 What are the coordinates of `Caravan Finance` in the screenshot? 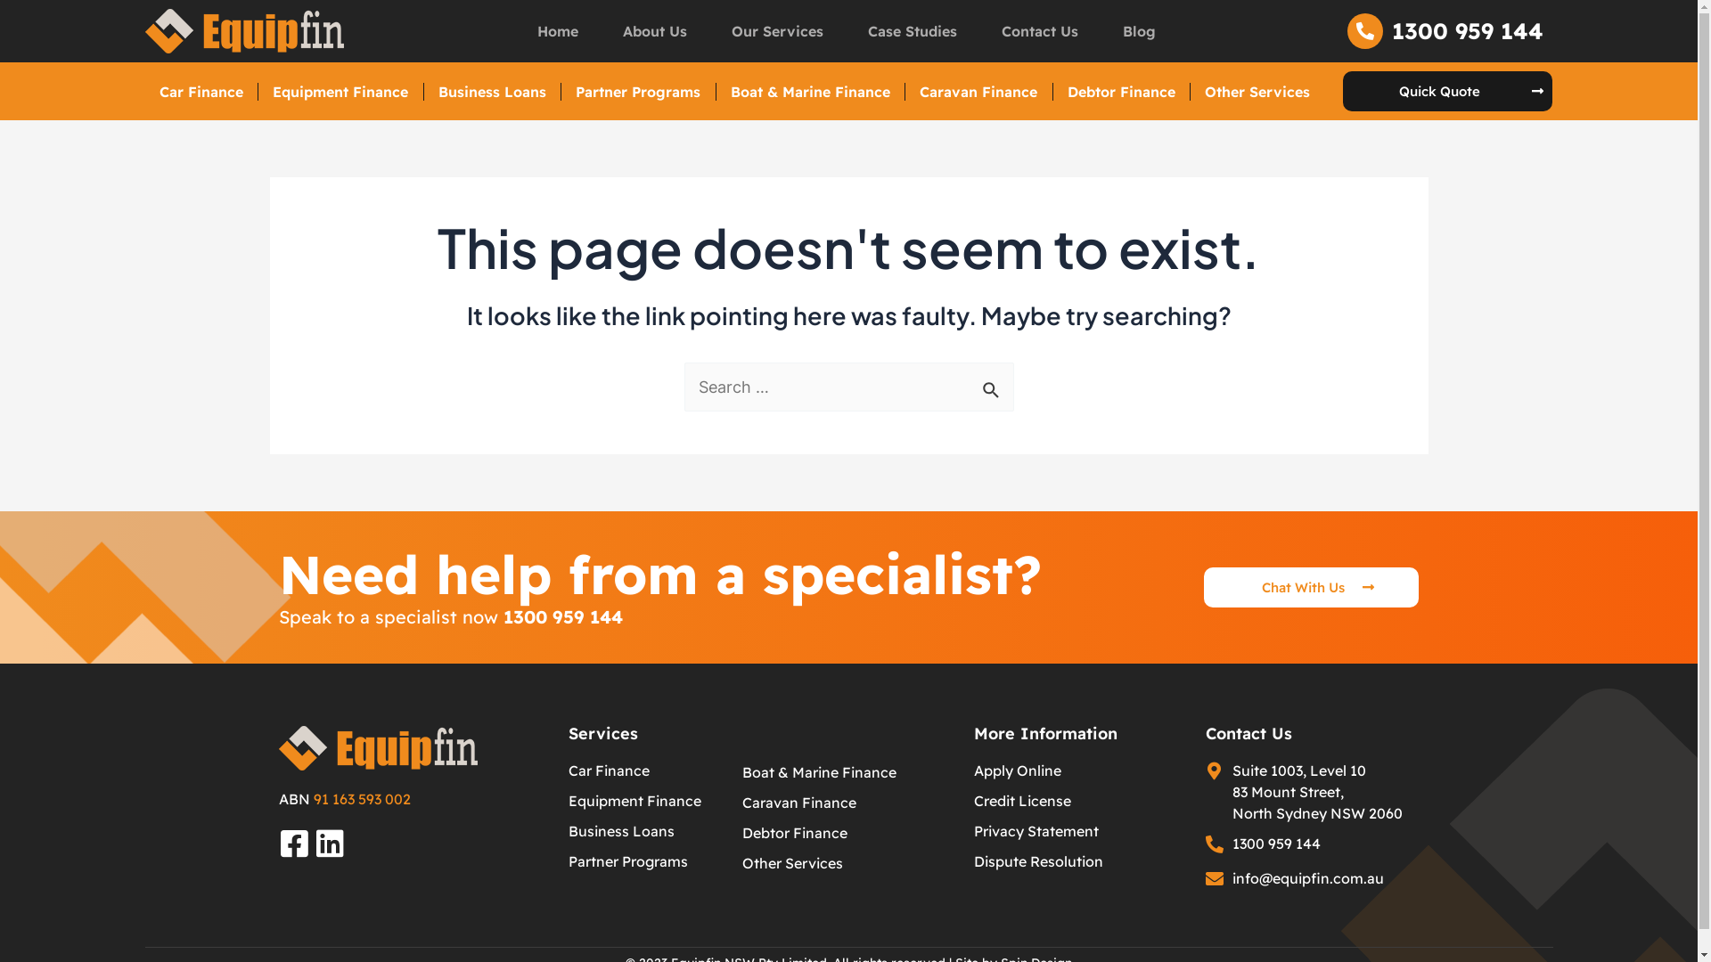 It's located at (848, 803).